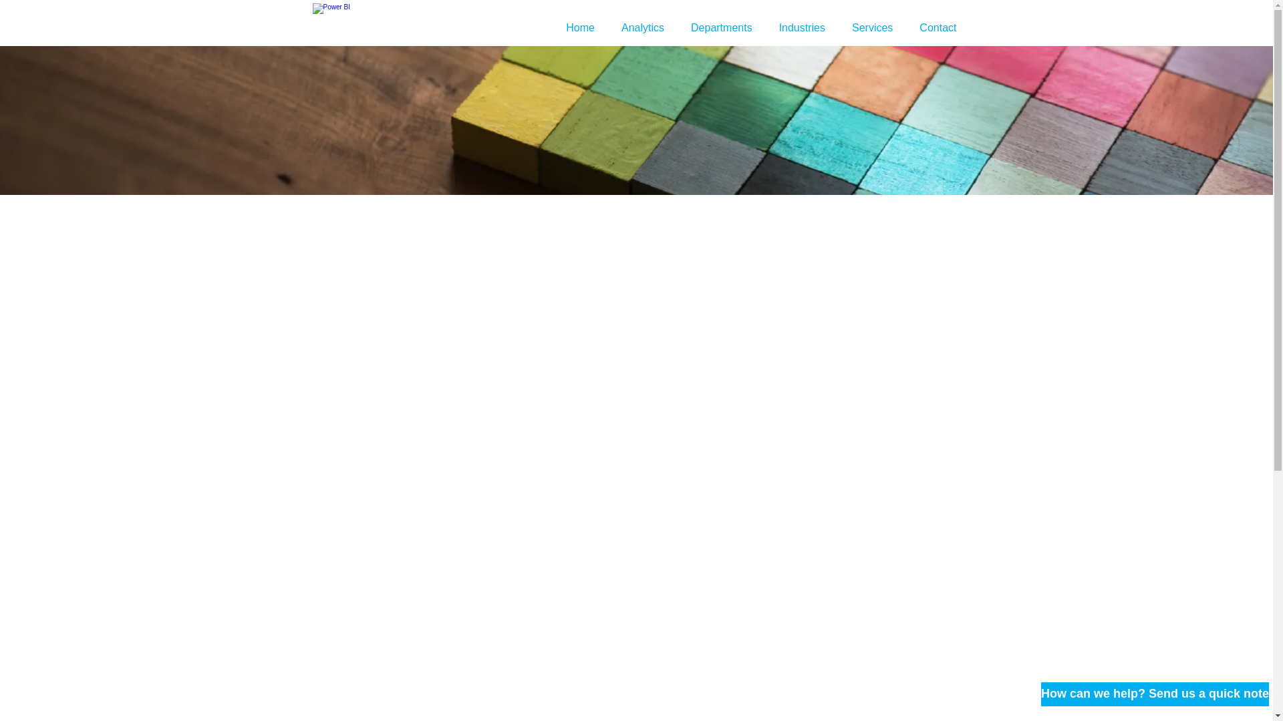  I want to click on Industries, so click(802, 28).